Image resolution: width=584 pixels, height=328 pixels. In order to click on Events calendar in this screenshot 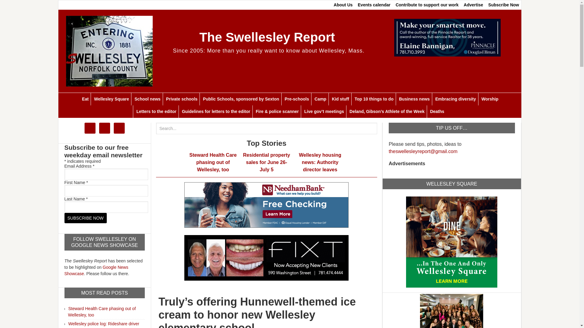, I will do `click(374, 5)`.